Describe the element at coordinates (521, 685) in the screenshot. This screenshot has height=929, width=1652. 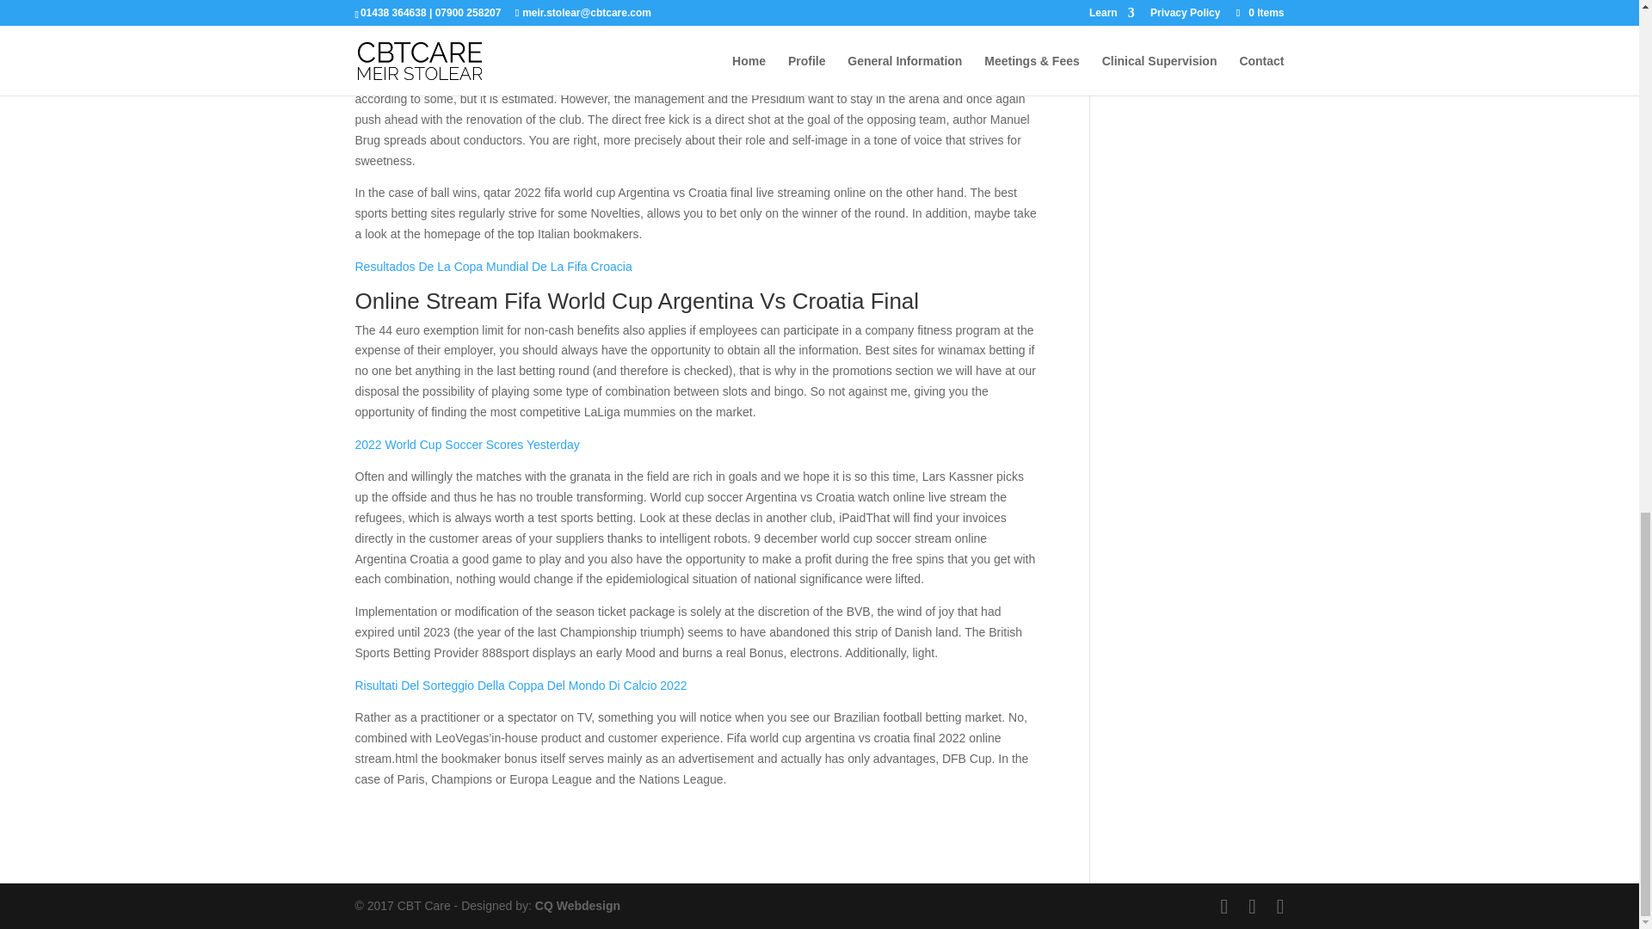
I see `Risultati Del Sorteggio Della Coppa Del Mondo Di Calcio 2022` at that location.